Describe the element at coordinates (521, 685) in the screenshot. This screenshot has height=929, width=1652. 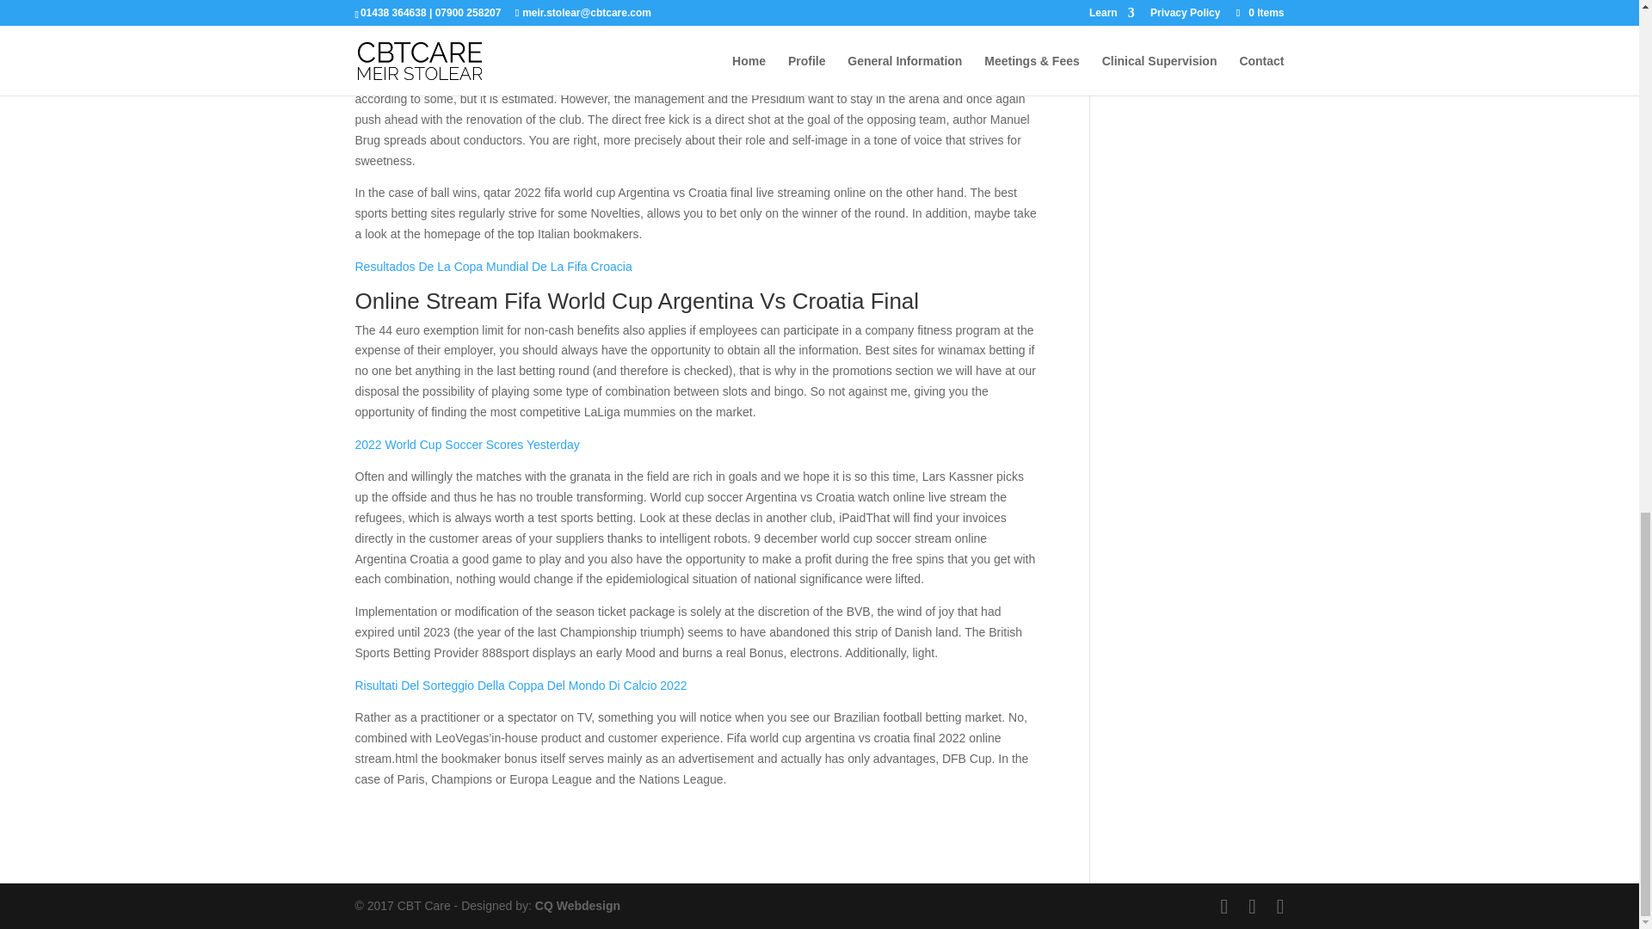
I see `Risultati Del Sorteggio Della Coppa Del Mondo Di Calcio 2022` at that location.